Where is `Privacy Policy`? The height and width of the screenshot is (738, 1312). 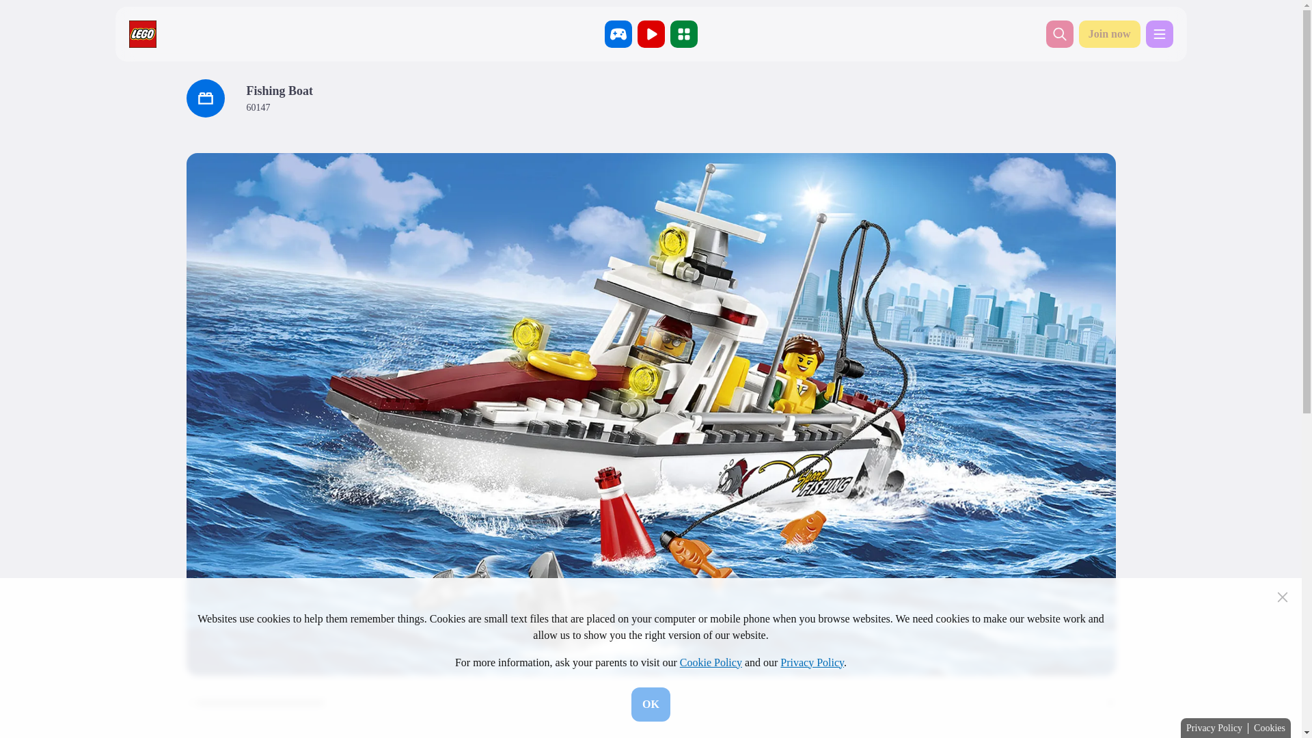
Privacy Policy is located at coordinates (1214, 728).